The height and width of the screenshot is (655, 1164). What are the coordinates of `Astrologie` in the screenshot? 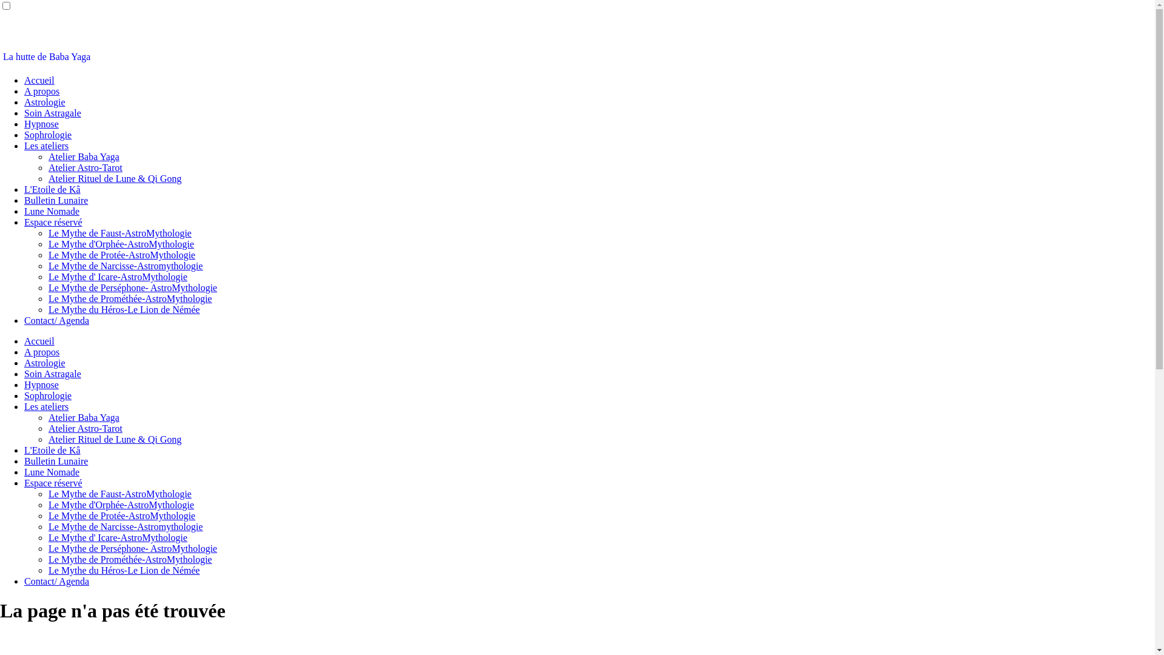 It's located at (45, 363).